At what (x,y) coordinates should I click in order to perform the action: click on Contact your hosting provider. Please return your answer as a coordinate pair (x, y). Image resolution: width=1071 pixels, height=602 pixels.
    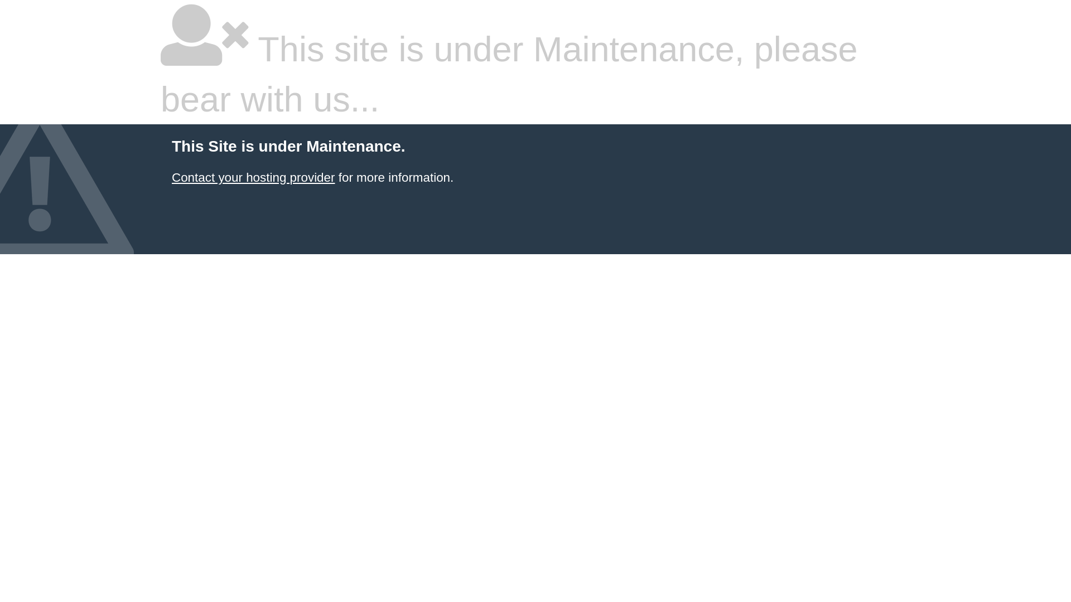
    Looking at the image, I should click on (253, 177).